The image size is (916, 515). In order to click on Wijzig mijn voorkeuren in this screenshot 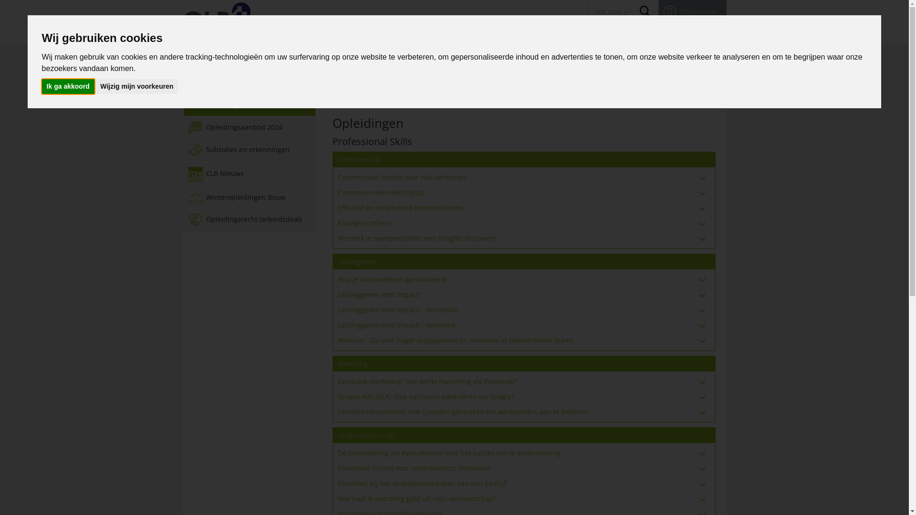, I will do `click(136, 87)`.